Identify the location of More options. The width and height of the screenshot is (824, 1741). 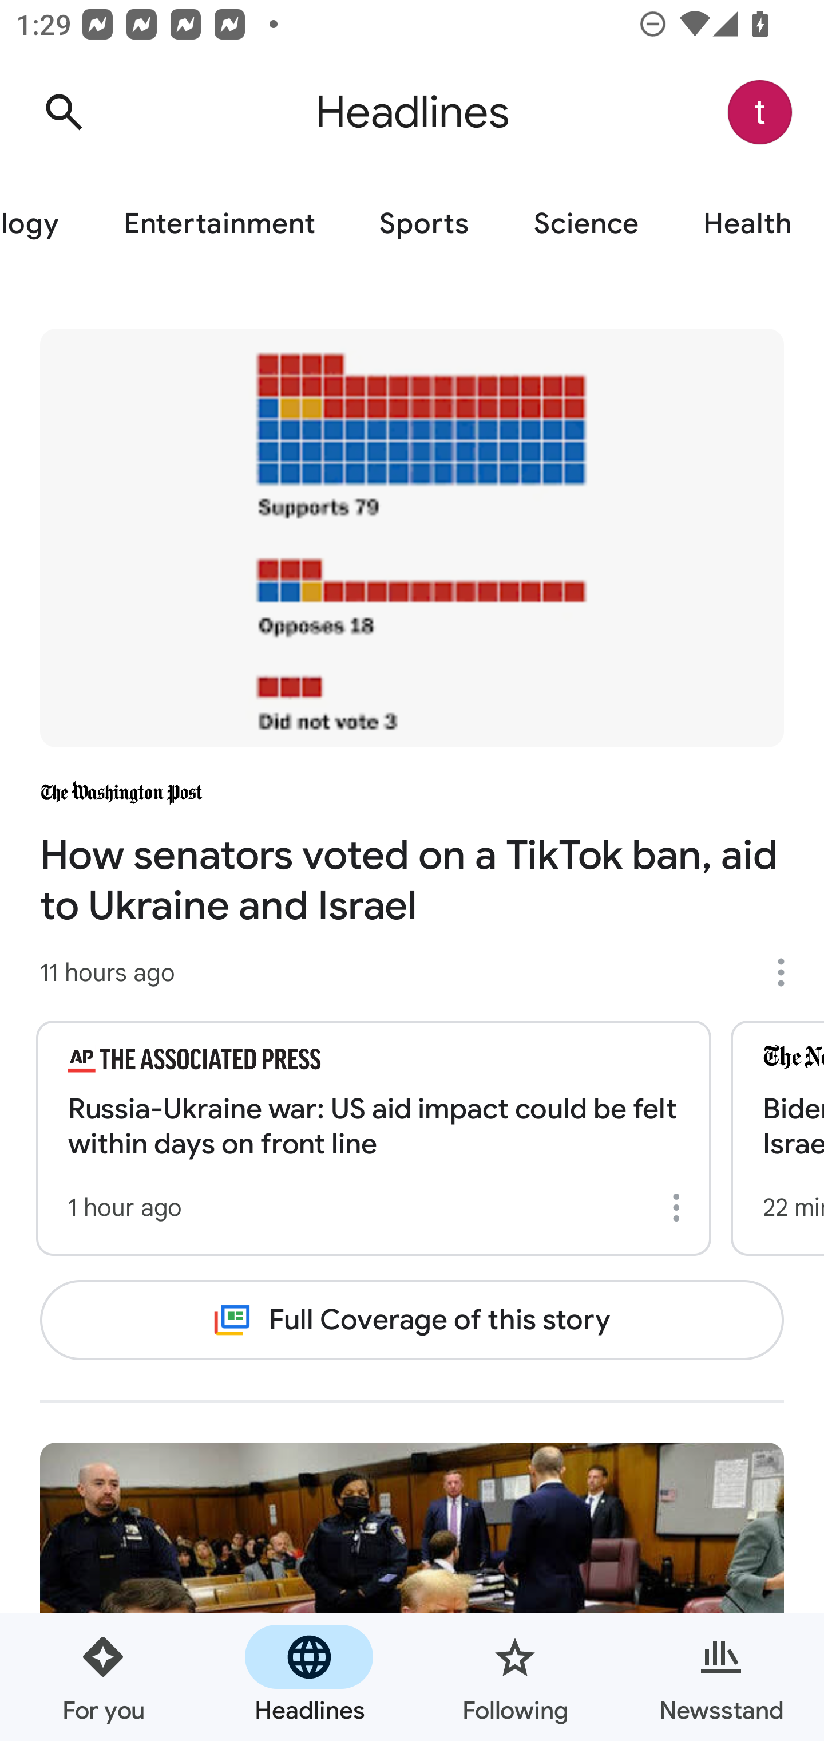
(680, 1207).